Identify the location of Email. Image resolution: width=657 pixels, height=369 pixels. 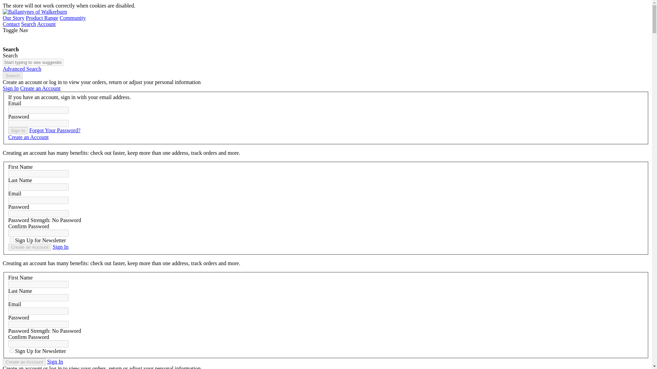
(38, 311).